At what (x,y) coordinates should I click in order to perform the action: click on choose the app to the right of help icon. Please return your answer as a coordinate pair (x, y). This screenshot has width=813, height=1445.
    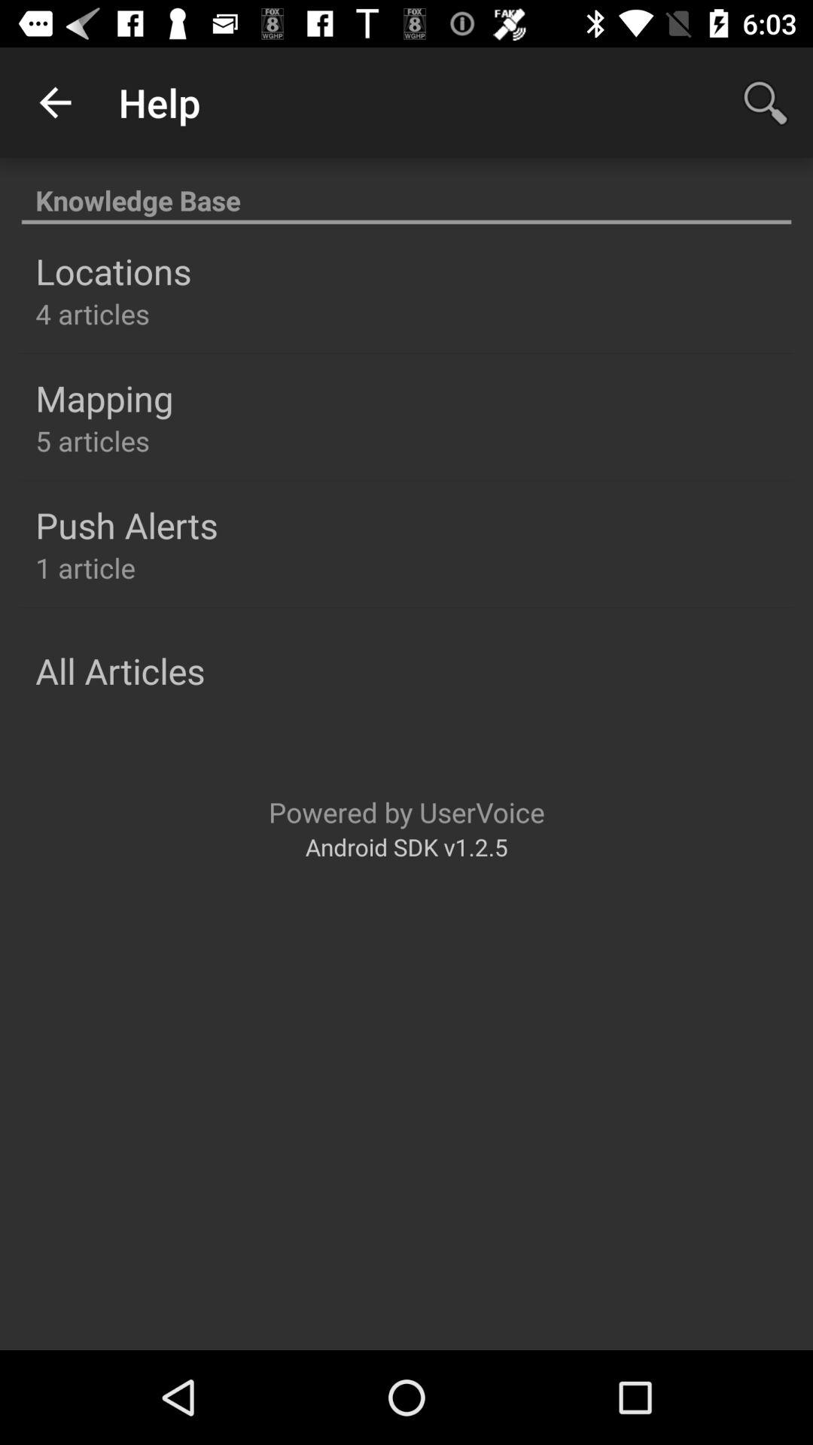
    Looking at the image, I should click on (765, 102).